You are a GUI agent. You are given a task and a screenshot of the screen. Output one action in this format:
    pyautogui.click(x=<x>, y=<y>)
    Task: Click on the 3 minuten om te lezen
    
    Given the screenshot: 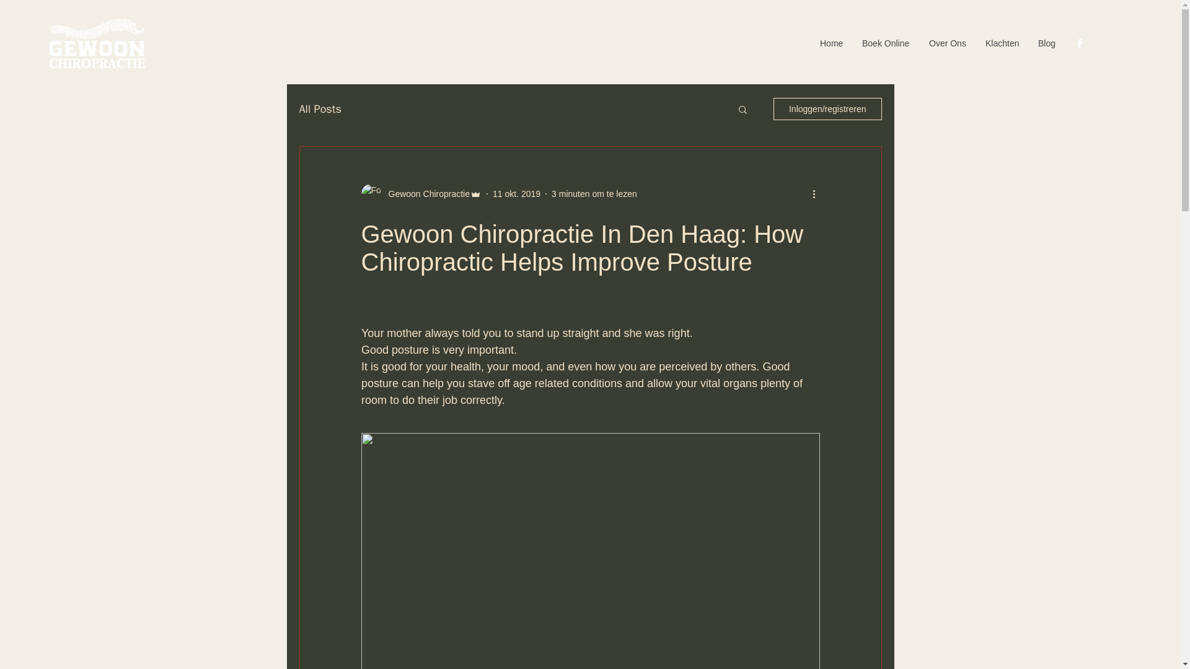 What is the action you would take?
    pyautogui.click(x=594, y=193)
    